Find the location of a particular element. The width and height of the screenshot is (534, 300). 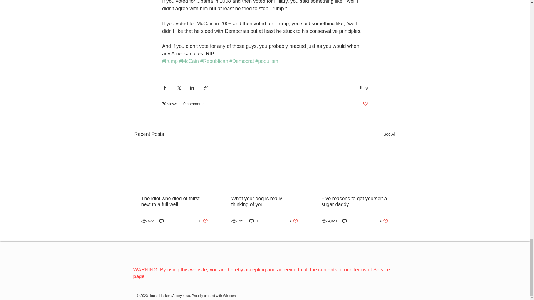

Post not marked as liked is located at coordinates (365, 104).